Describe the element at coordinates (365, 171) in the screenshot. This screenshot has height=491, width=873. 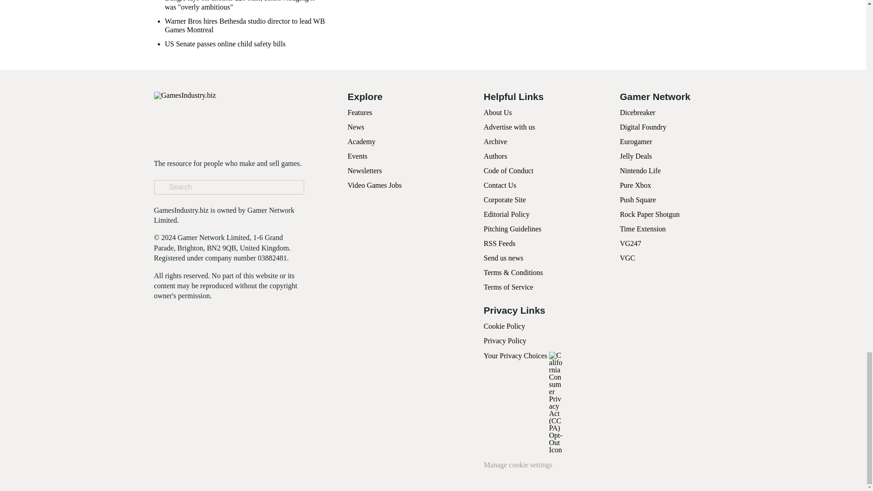
I see `Newsletters` at that location.